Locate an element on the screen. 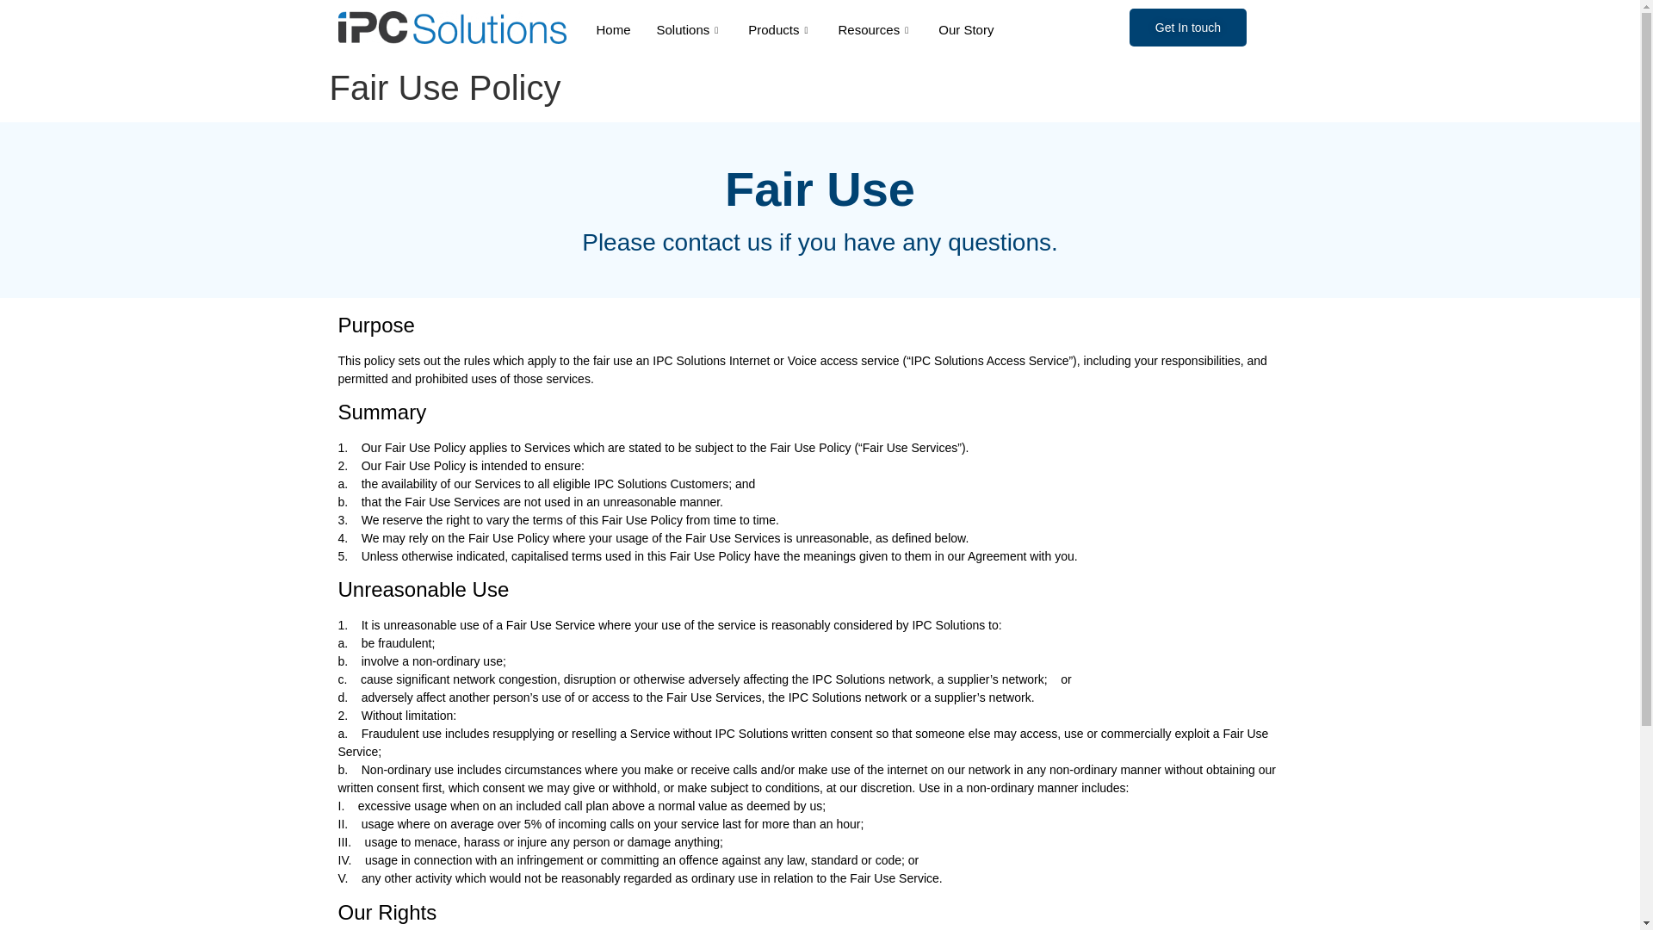 Image resolution: width=1653 pixels, height=930 pixels. Resources is located at coordinates (875, 29).